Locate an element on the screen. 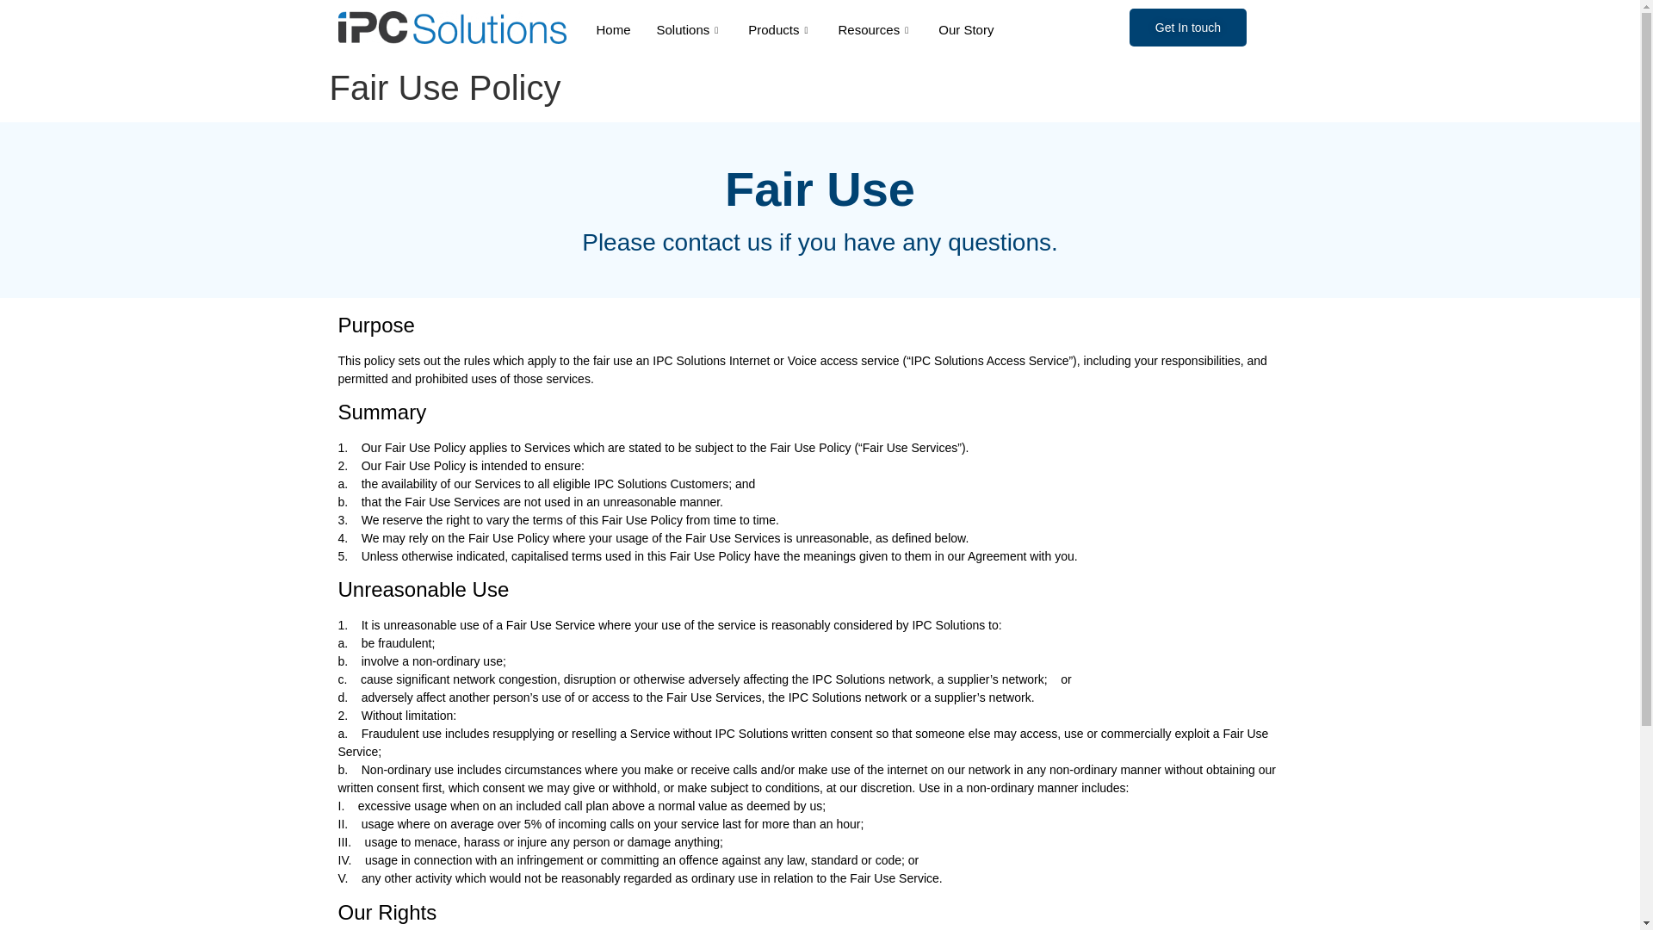 Image resolution: width=1653 pixels, height=930 pixels. Resources is located at coordinates (875, 29).